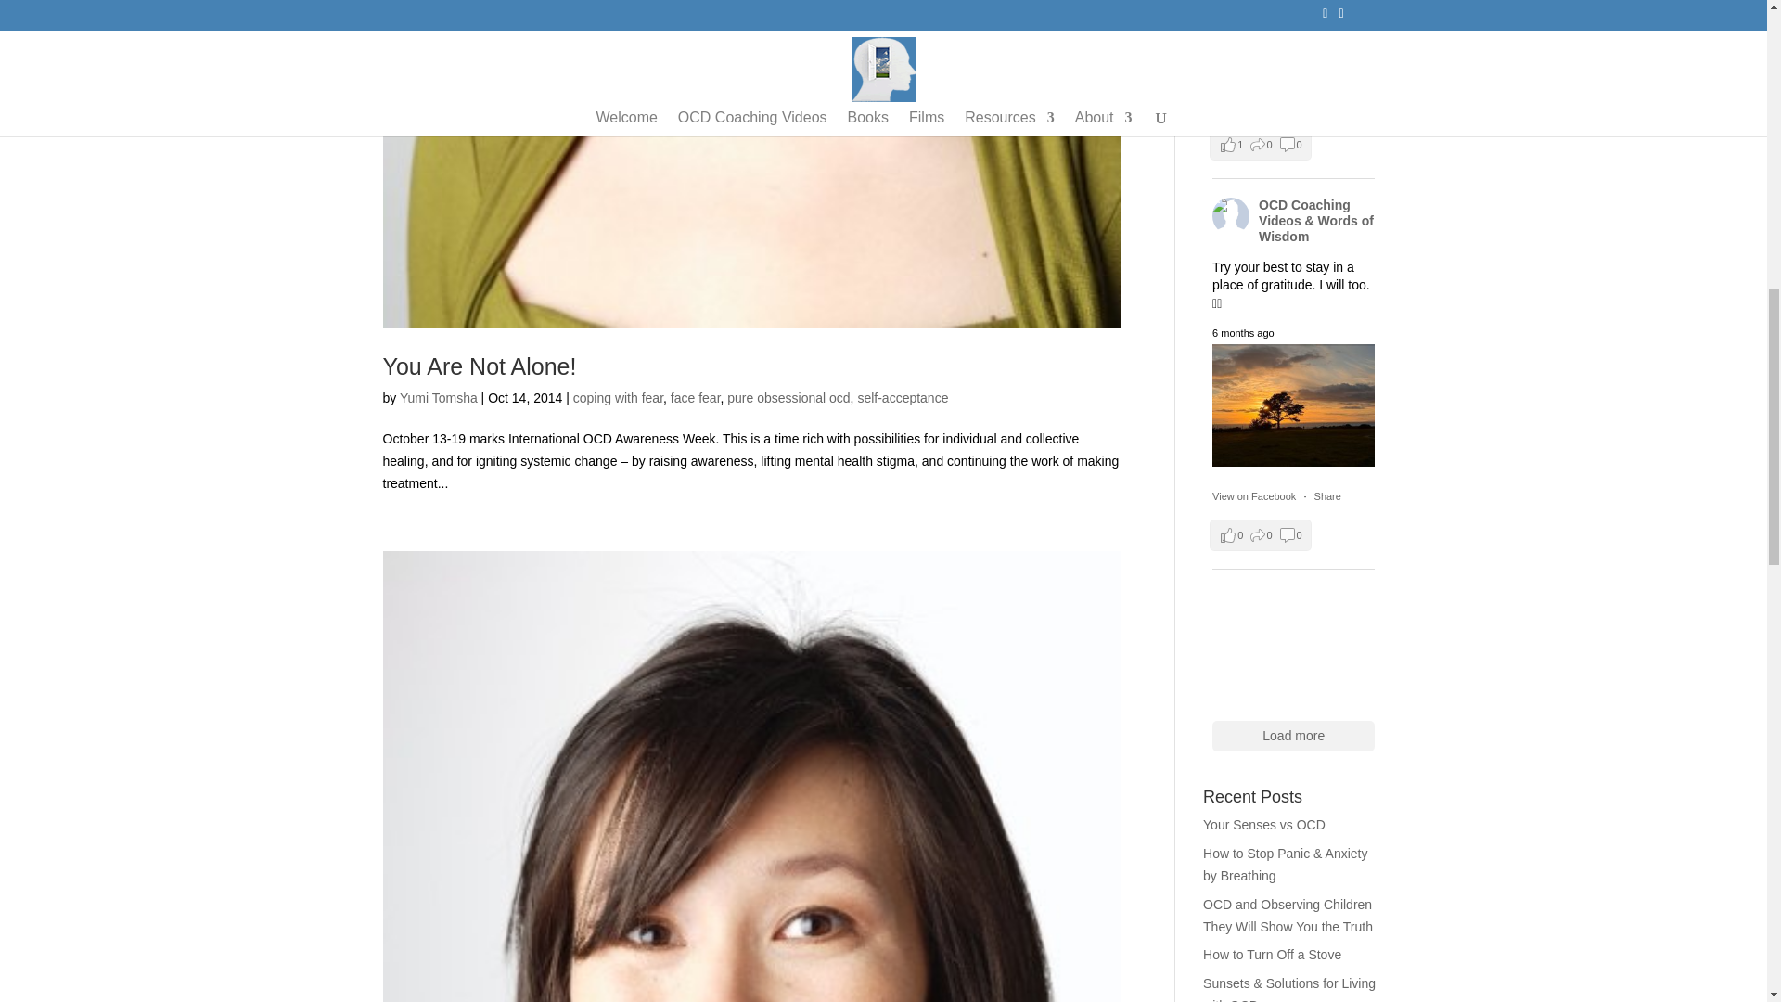 This screenshot has height=1002, width=1781. Describe the element at coordinates (1254, 106) in the screenshot. I see `View on Facebook` at that location.